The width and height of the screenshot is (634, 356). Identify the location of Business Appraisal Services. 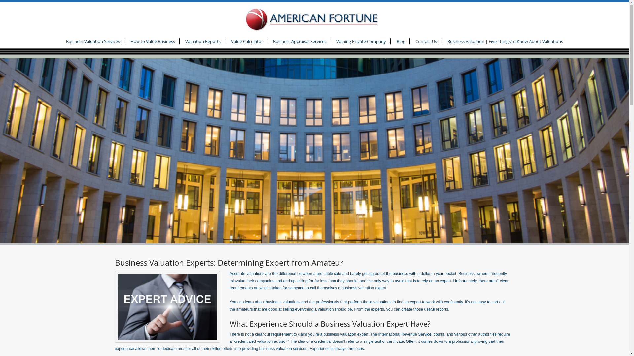
(299, 42).